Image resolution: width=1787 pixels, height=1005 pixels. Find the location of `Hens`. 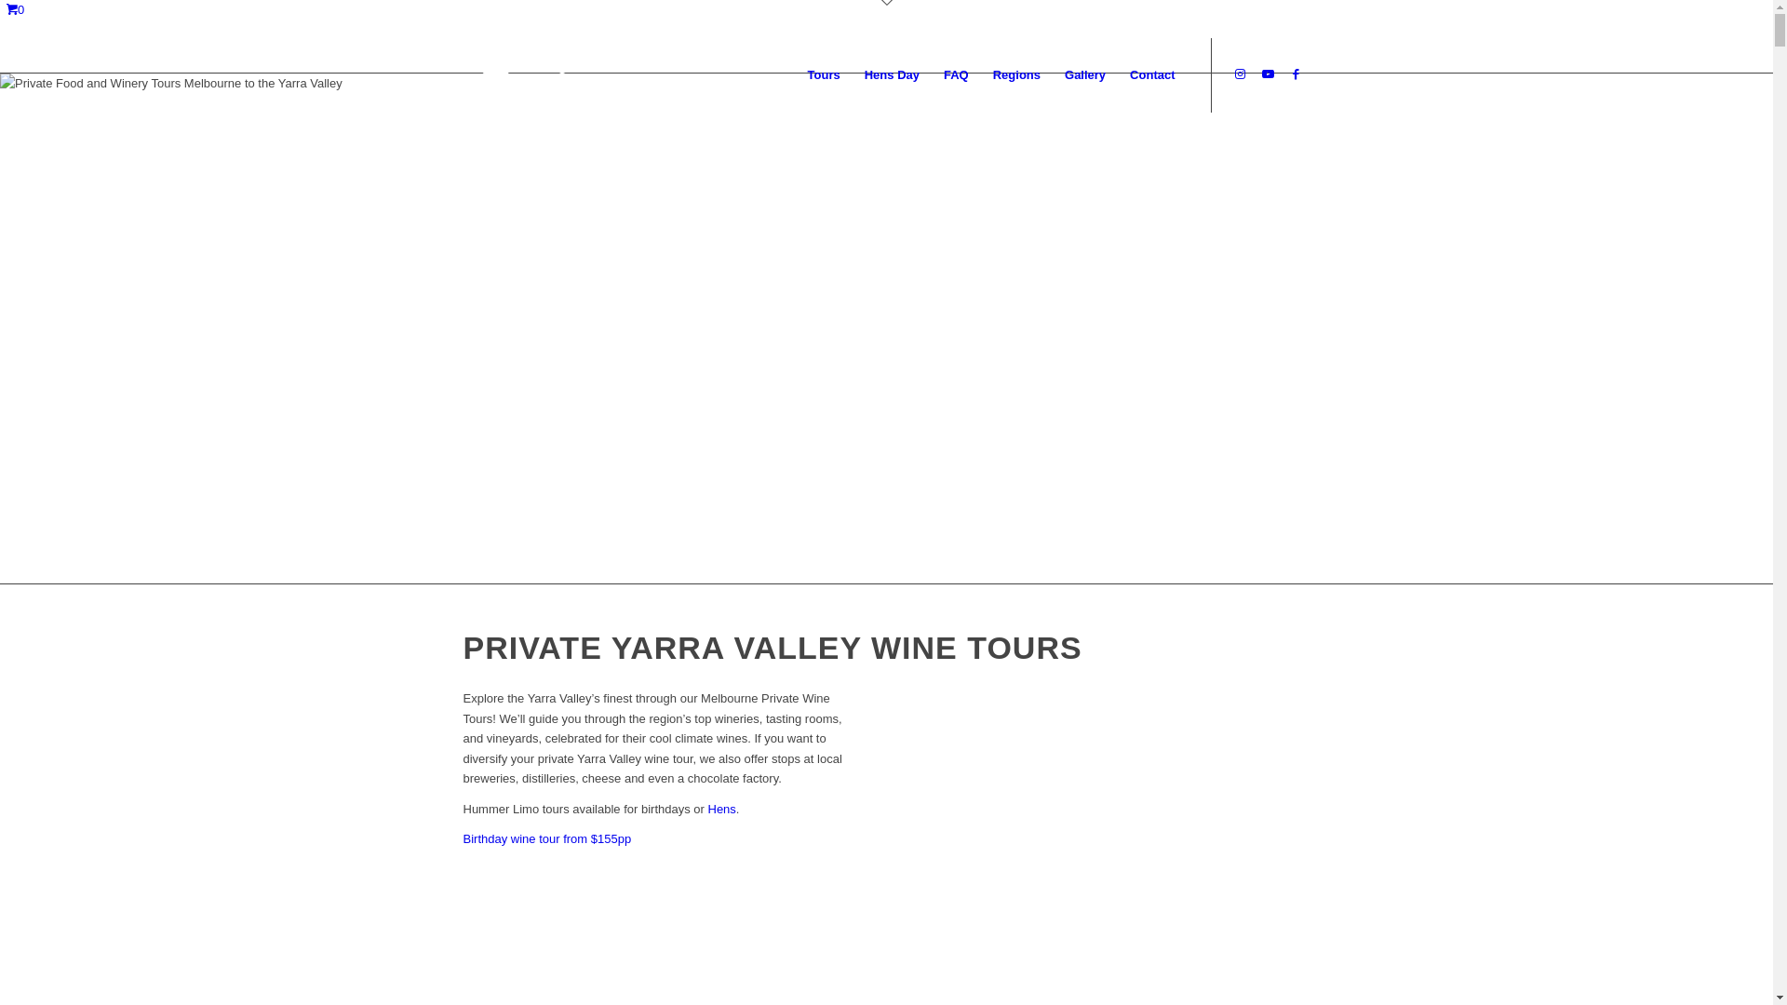

Hens is located at coordinates (721, 810).